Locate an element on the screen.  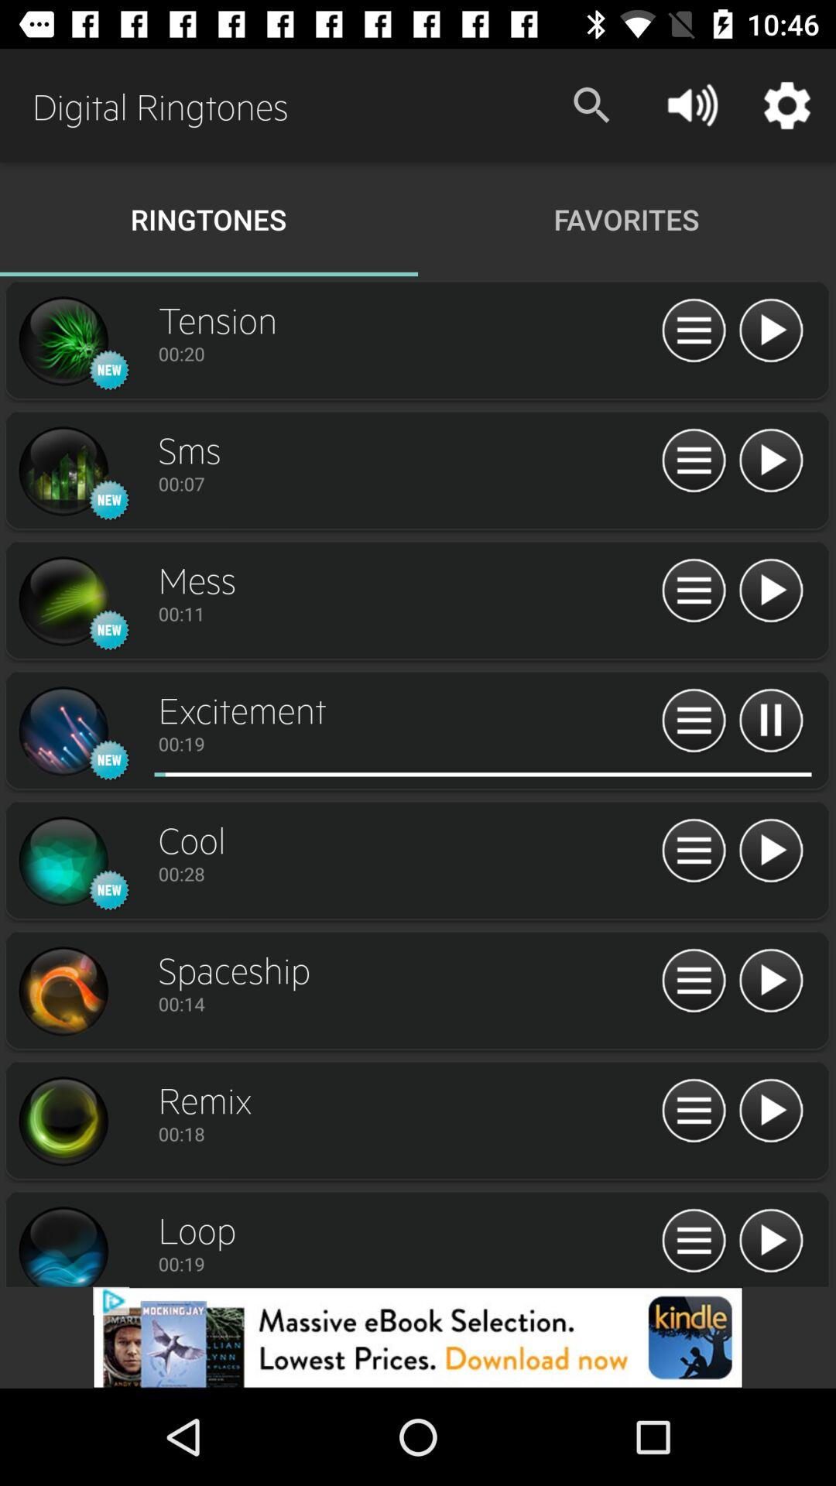
open ringtone details is located at coordinates (63, 1121).